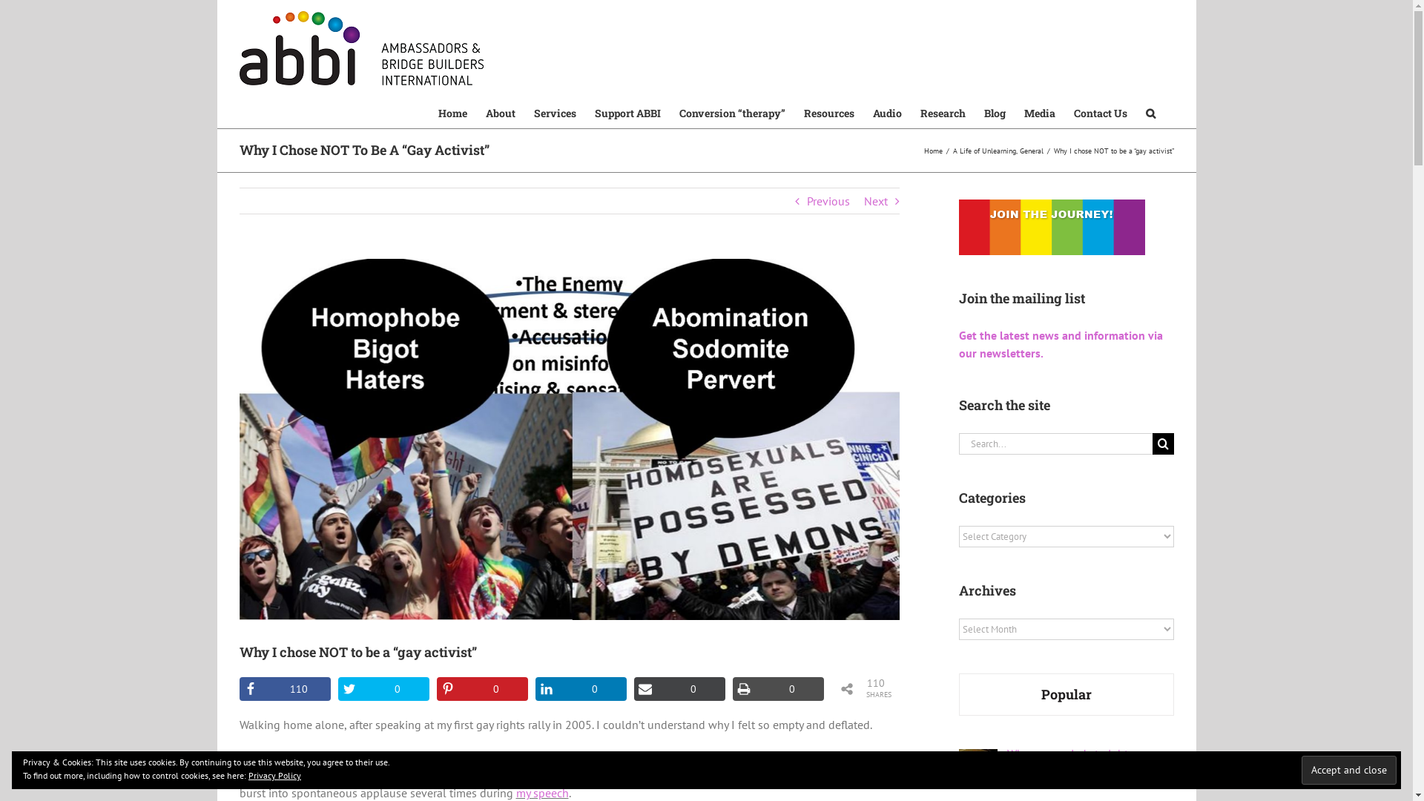  Describe the element at coordinates (500, 113) in the screenshot. I see `About` at that location.